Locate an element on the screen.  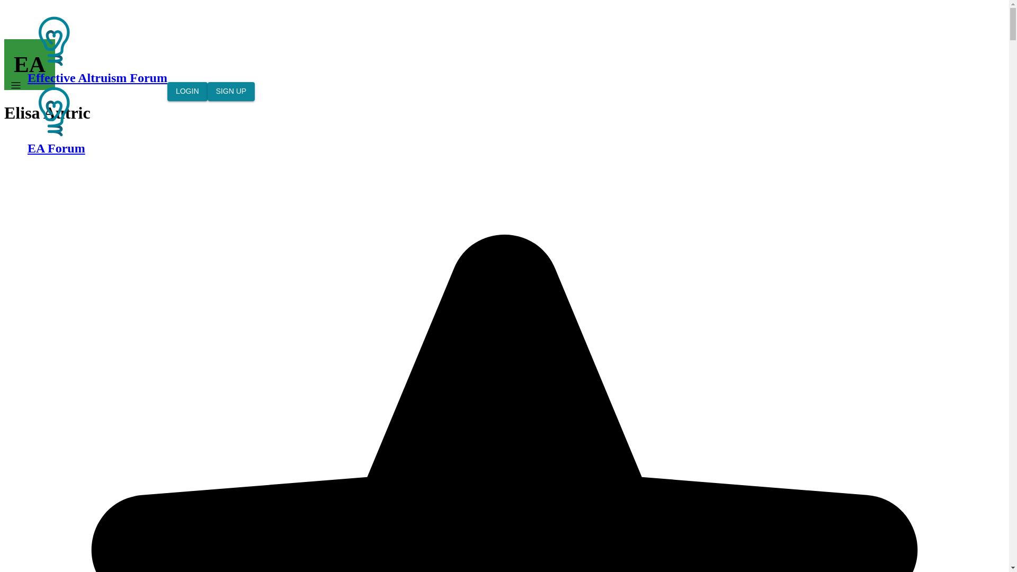
Effective Altruism Forum is located at coordinates (53, 111).